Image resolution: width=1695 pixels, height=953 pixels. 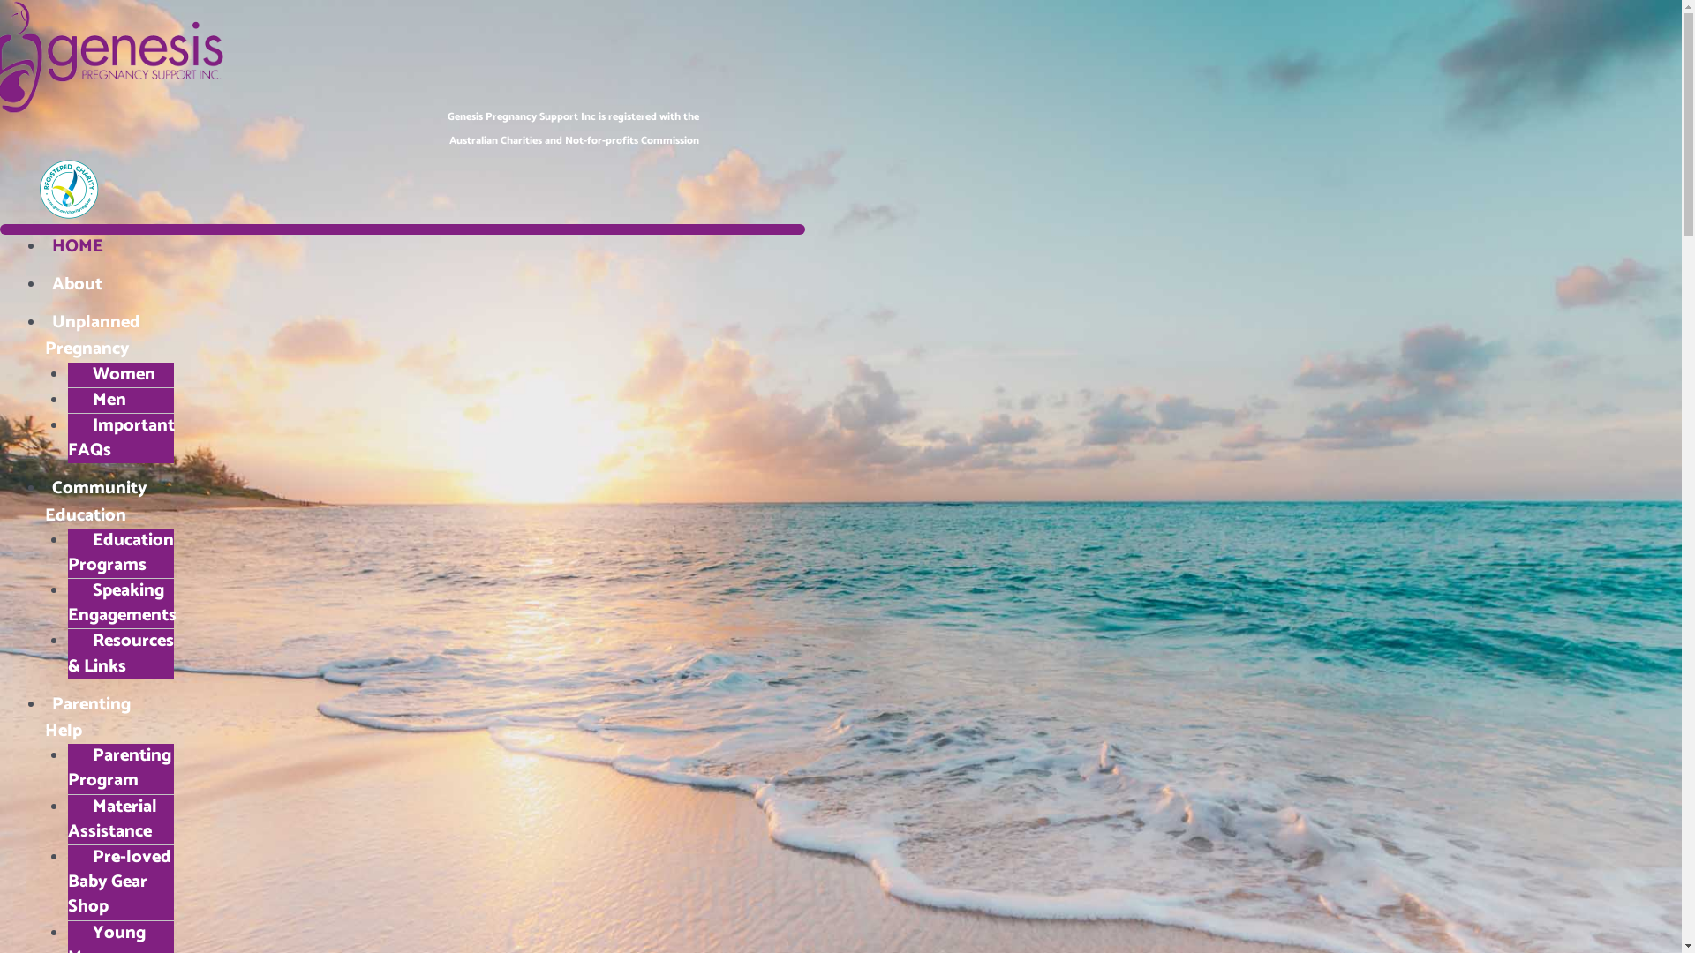 What do you see at coordinates (100, 401) in the screenshot?
I see `Men` at bounding box center [100, 401].